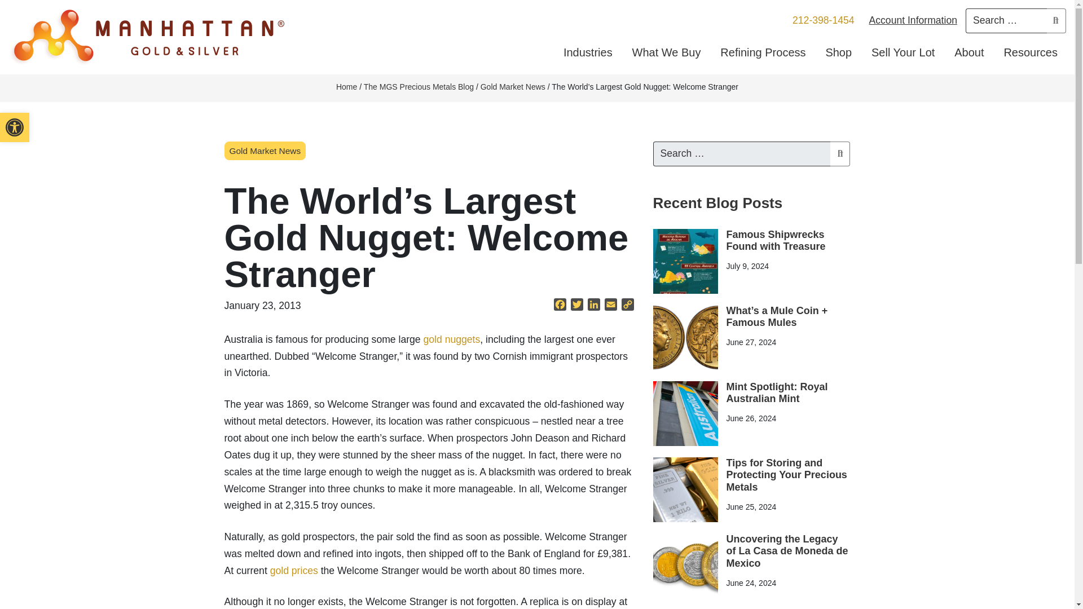 This screenshot has height=609, width=1083. What do you see at coordinates (741, 153) in the screenshot?
I see `Search for:` at bounding box center [741, 153].